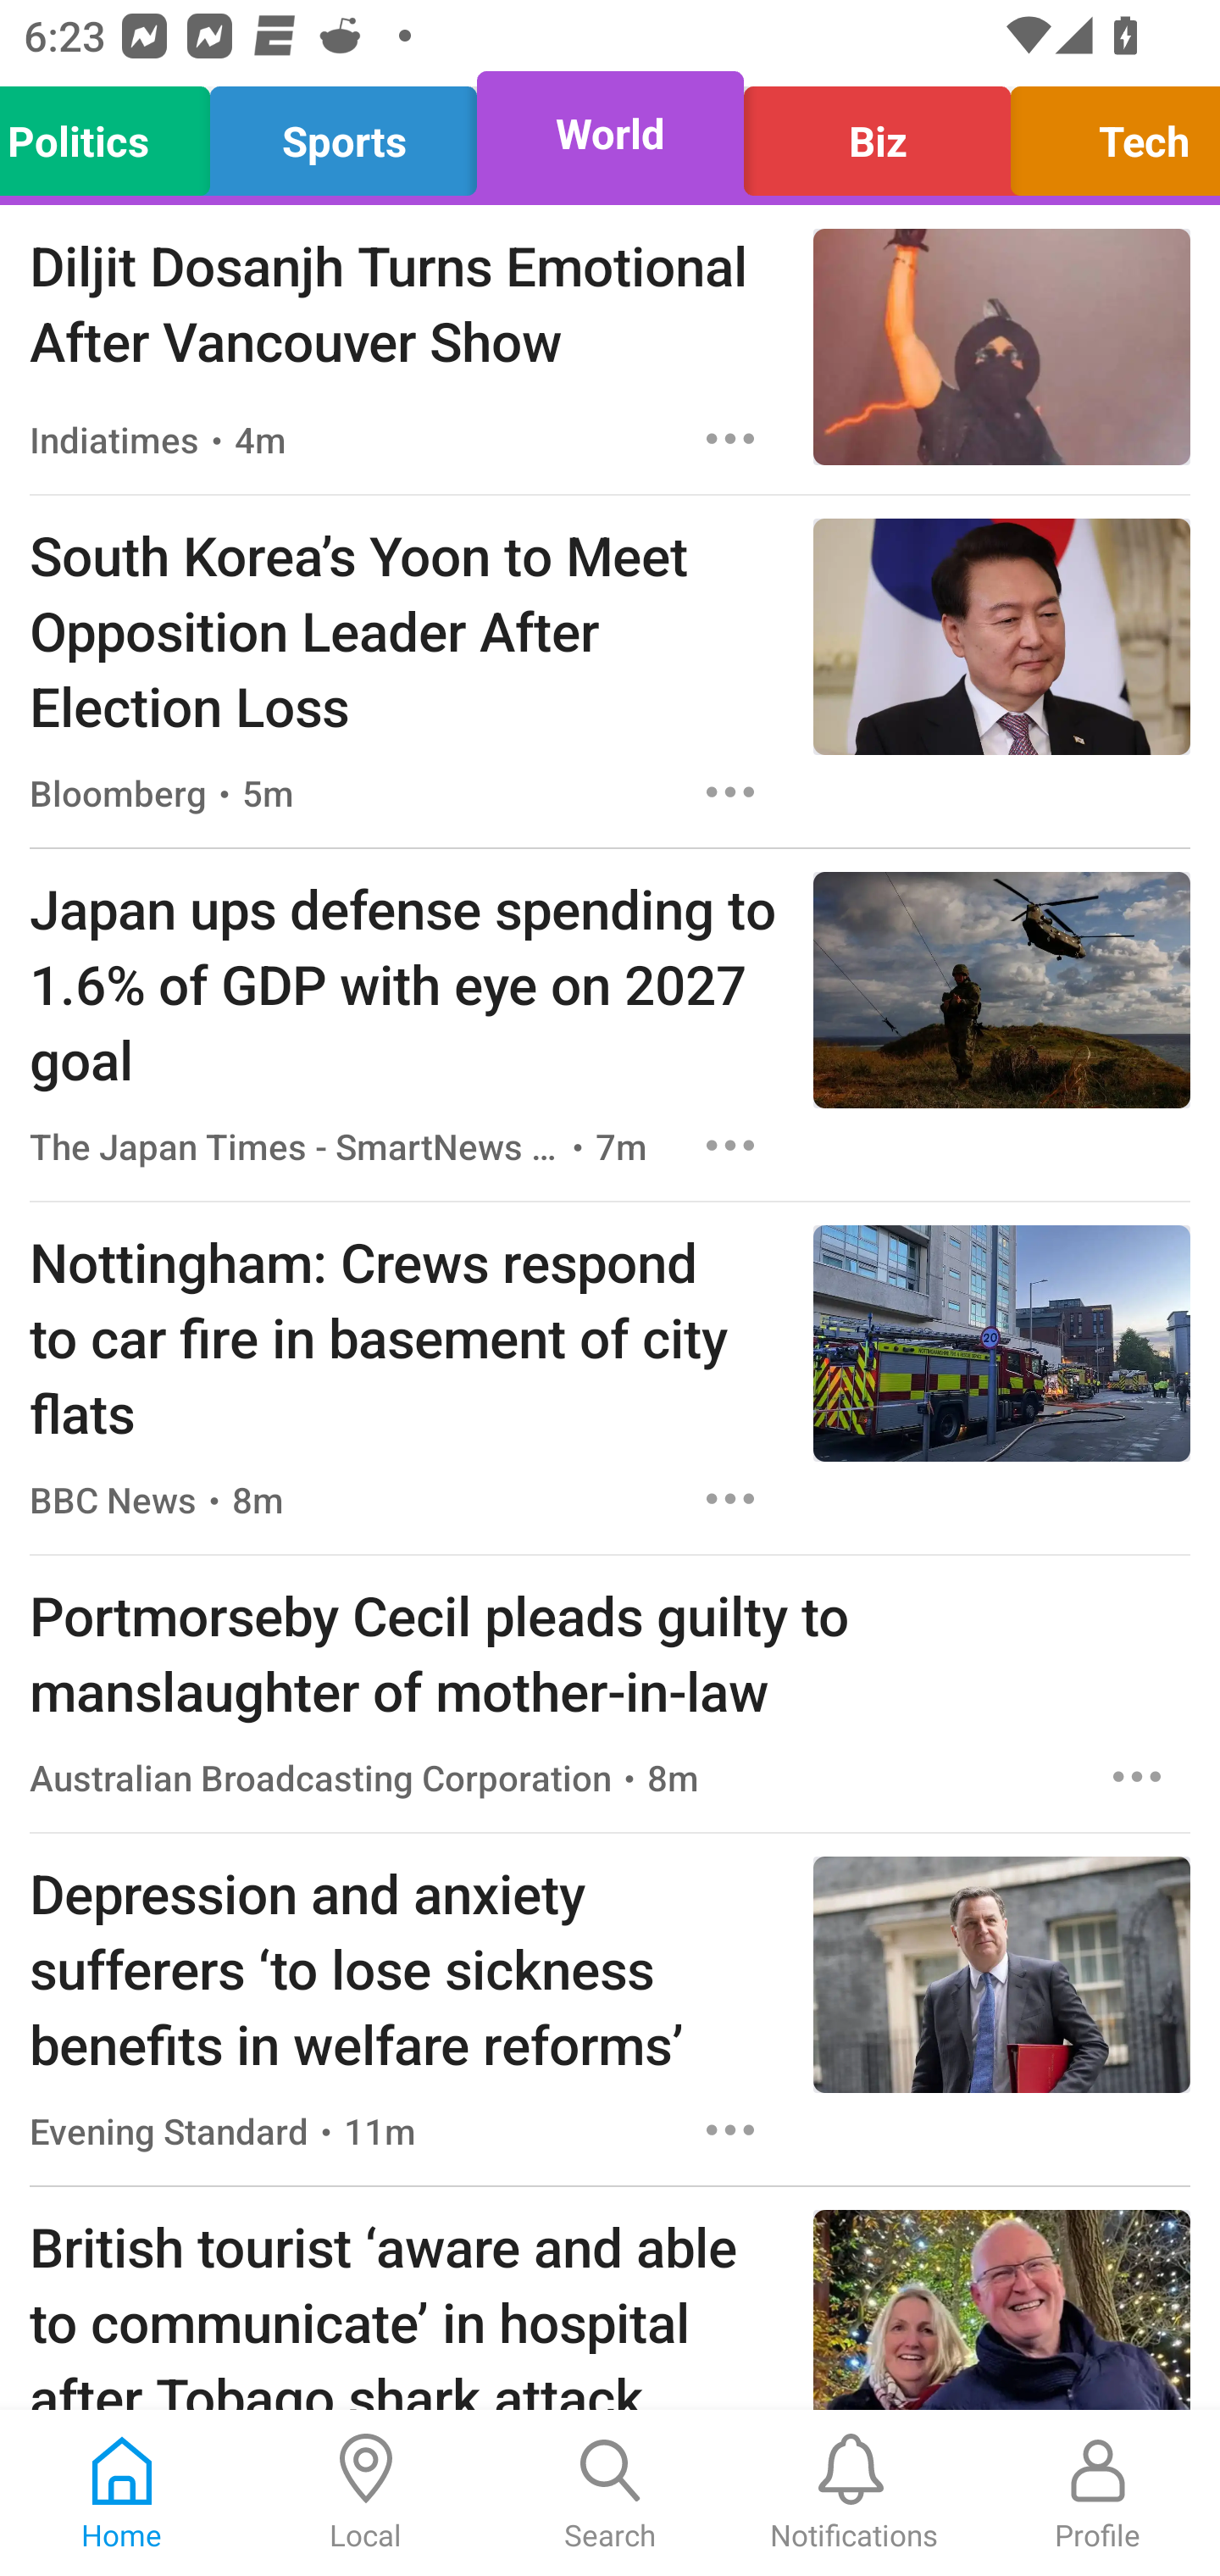 The width and height of the screenshot is (1220, 2576). I want to click on Options, so click(730, 1146).